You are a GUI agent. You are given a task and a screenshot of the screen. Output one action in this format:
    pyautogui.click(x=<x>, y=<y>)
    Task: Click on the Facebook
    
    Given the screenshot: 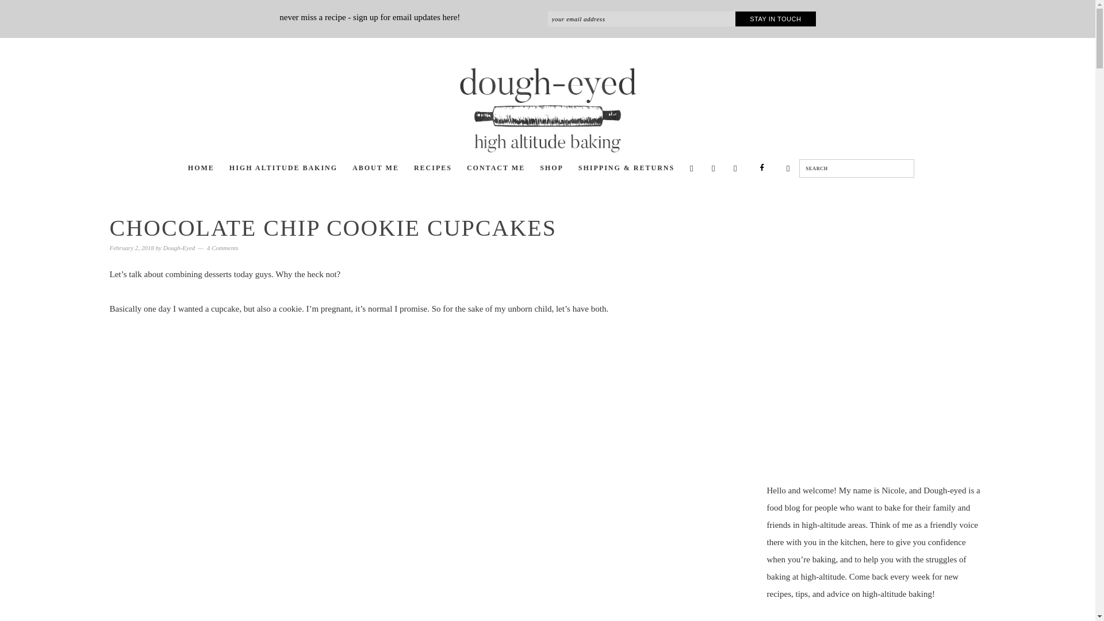 What is the action you would take?
    pyautogui.click(x=762, y=168)
    